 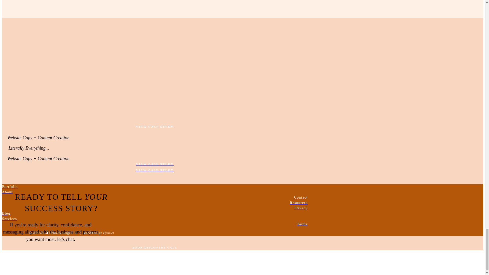 What do you see at coordinates (155, 208) in the screenshot?
I see `Privacy` at bounding box center [155, 208].